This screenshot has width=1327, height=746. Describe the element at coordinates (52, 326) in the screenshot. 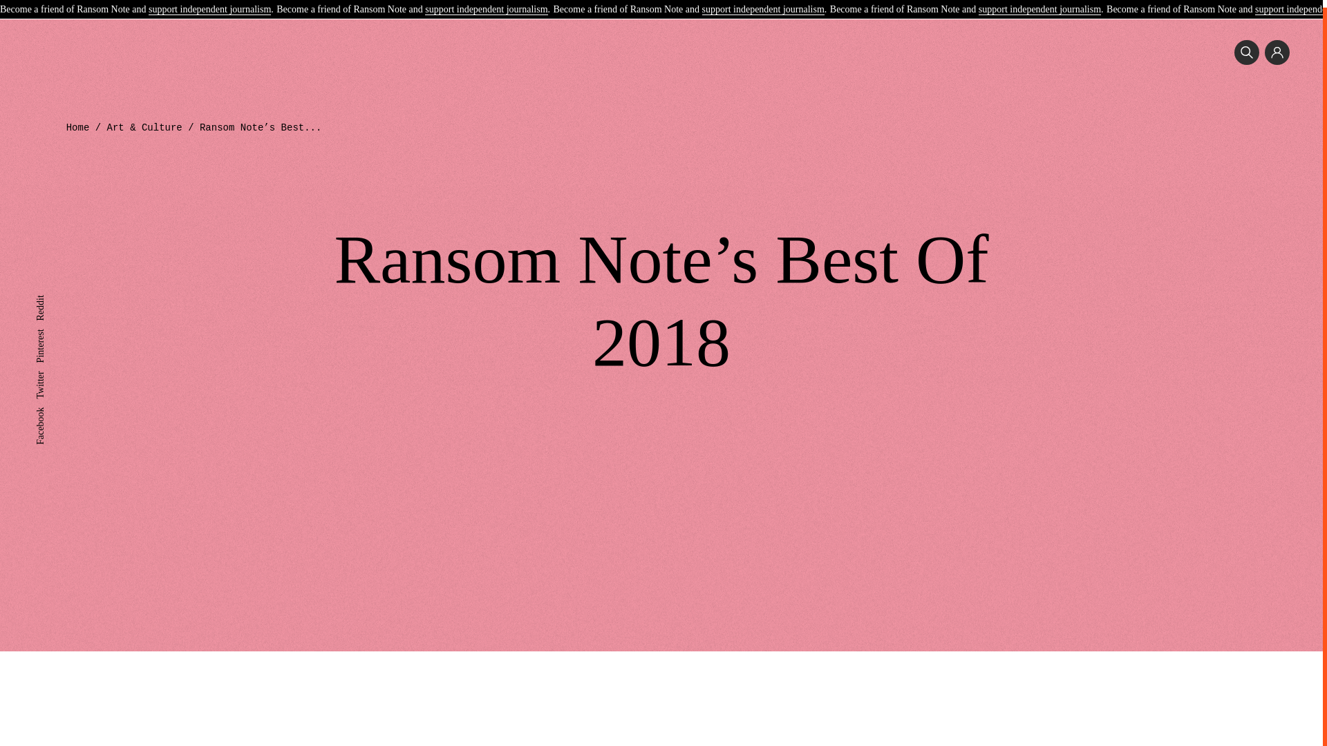

I see `Pinterest` at that location.